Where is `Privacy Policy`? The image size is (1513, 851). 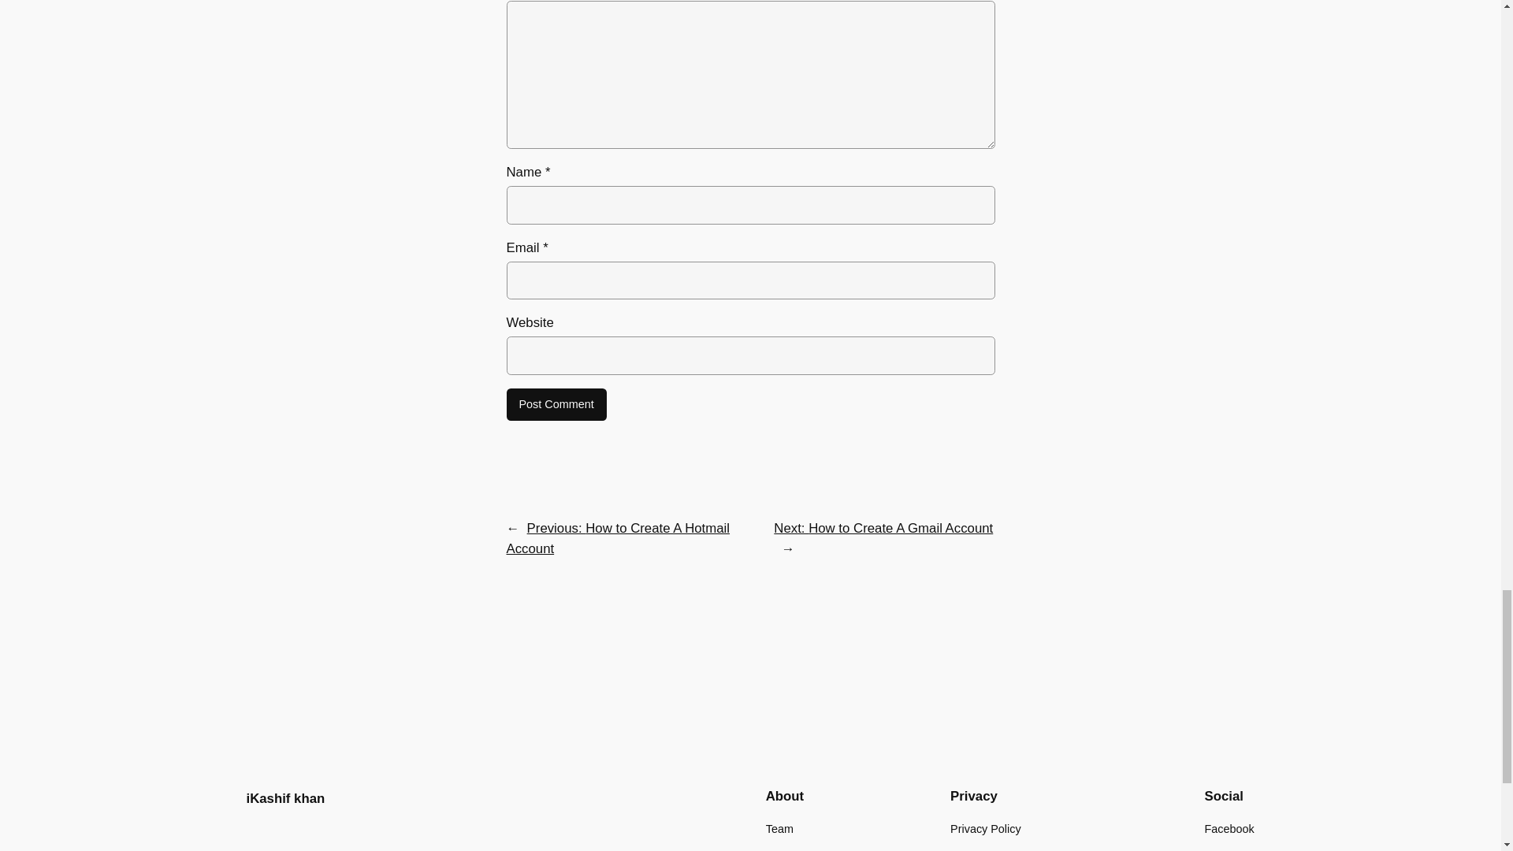 Privacy Policy is located at coordinates (985, 829).